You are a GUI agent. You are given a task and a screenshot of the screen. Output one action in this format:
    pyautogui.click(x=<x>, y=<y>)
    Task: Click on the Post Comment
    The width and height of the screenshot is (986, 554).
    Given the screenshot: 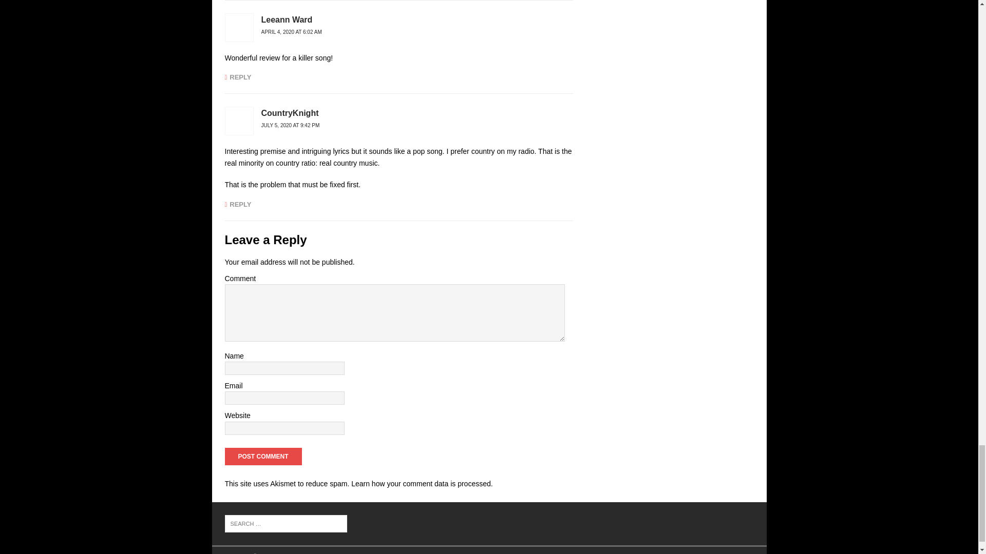 What is the action you would take?
    pyautogui.click(x=263, y=457)
    